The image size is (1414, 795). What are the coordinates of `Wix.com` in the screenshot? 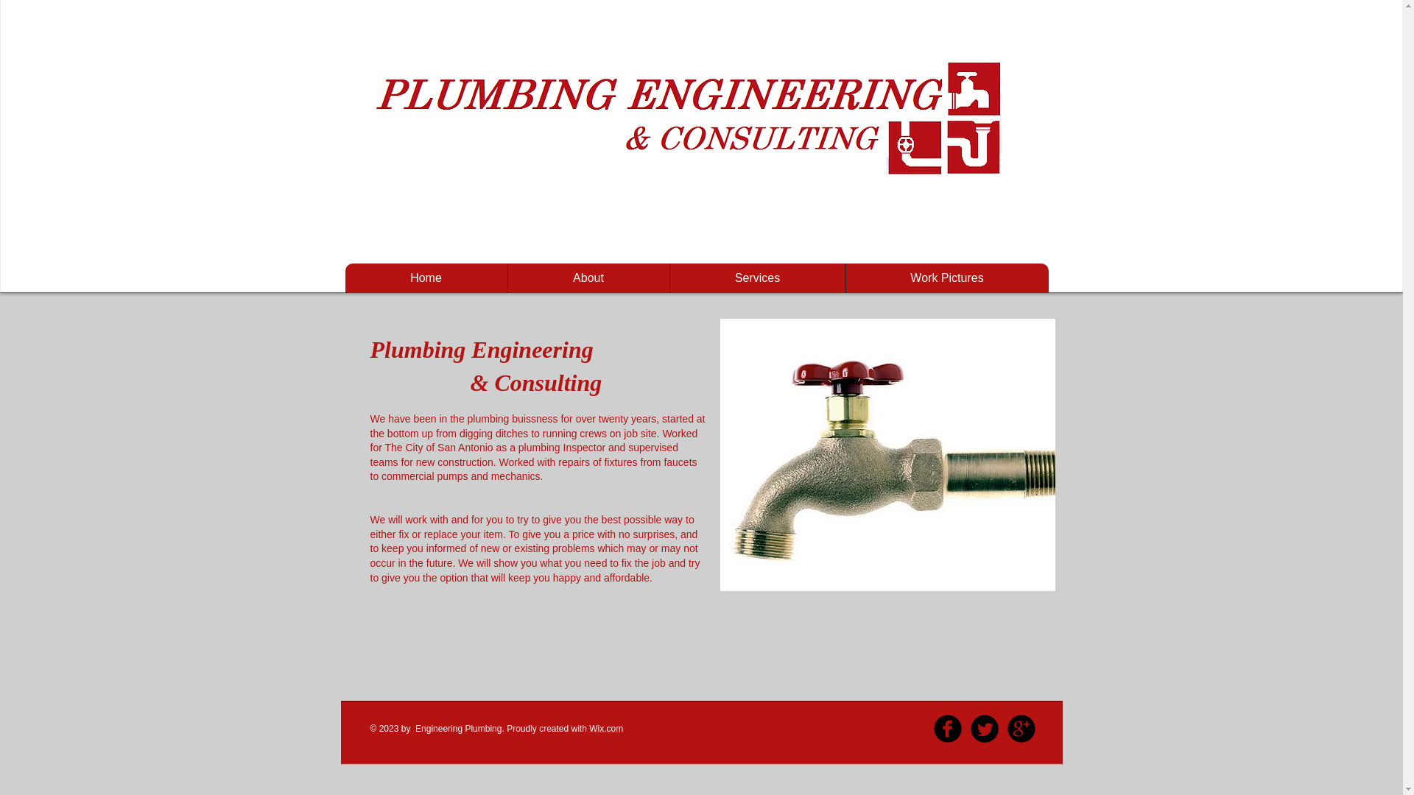 It's located at (606, 728).